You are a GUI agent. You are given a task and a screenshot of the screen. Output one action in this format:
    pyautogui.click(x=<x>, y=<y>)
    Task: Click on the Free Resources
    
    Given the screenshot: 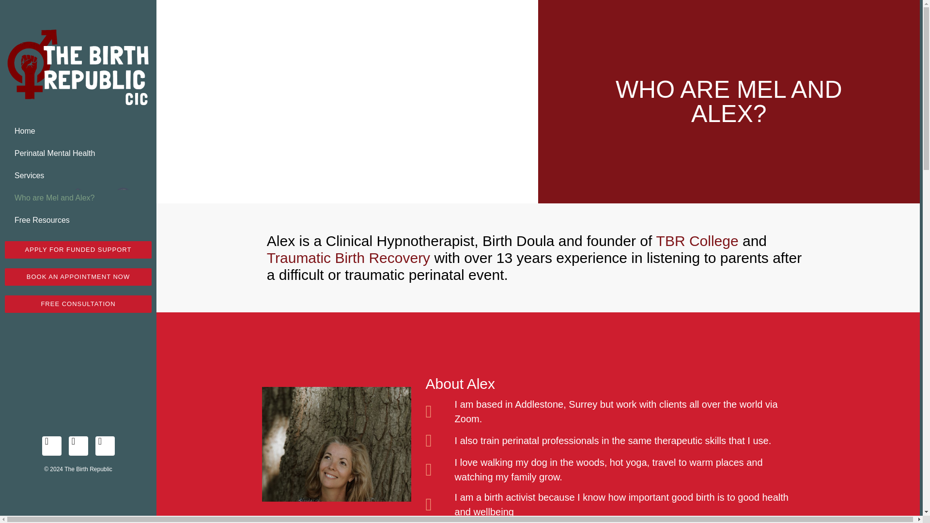 What is the action you would take?
    pyautogui.click(x=77, y=220)
    